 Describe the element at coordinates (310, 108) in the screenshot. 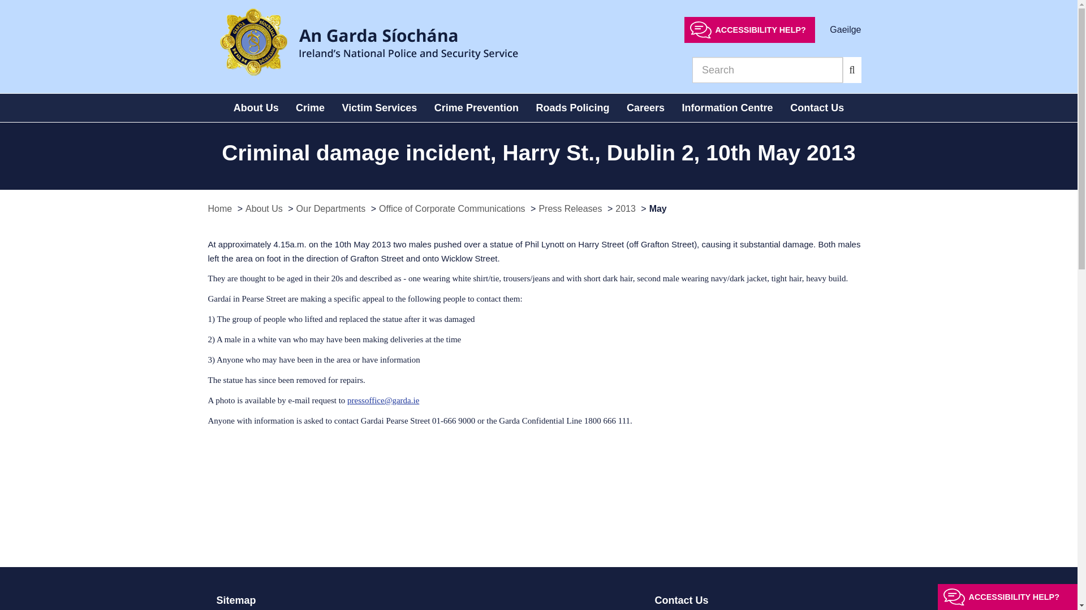

I see `Crime` at that location.